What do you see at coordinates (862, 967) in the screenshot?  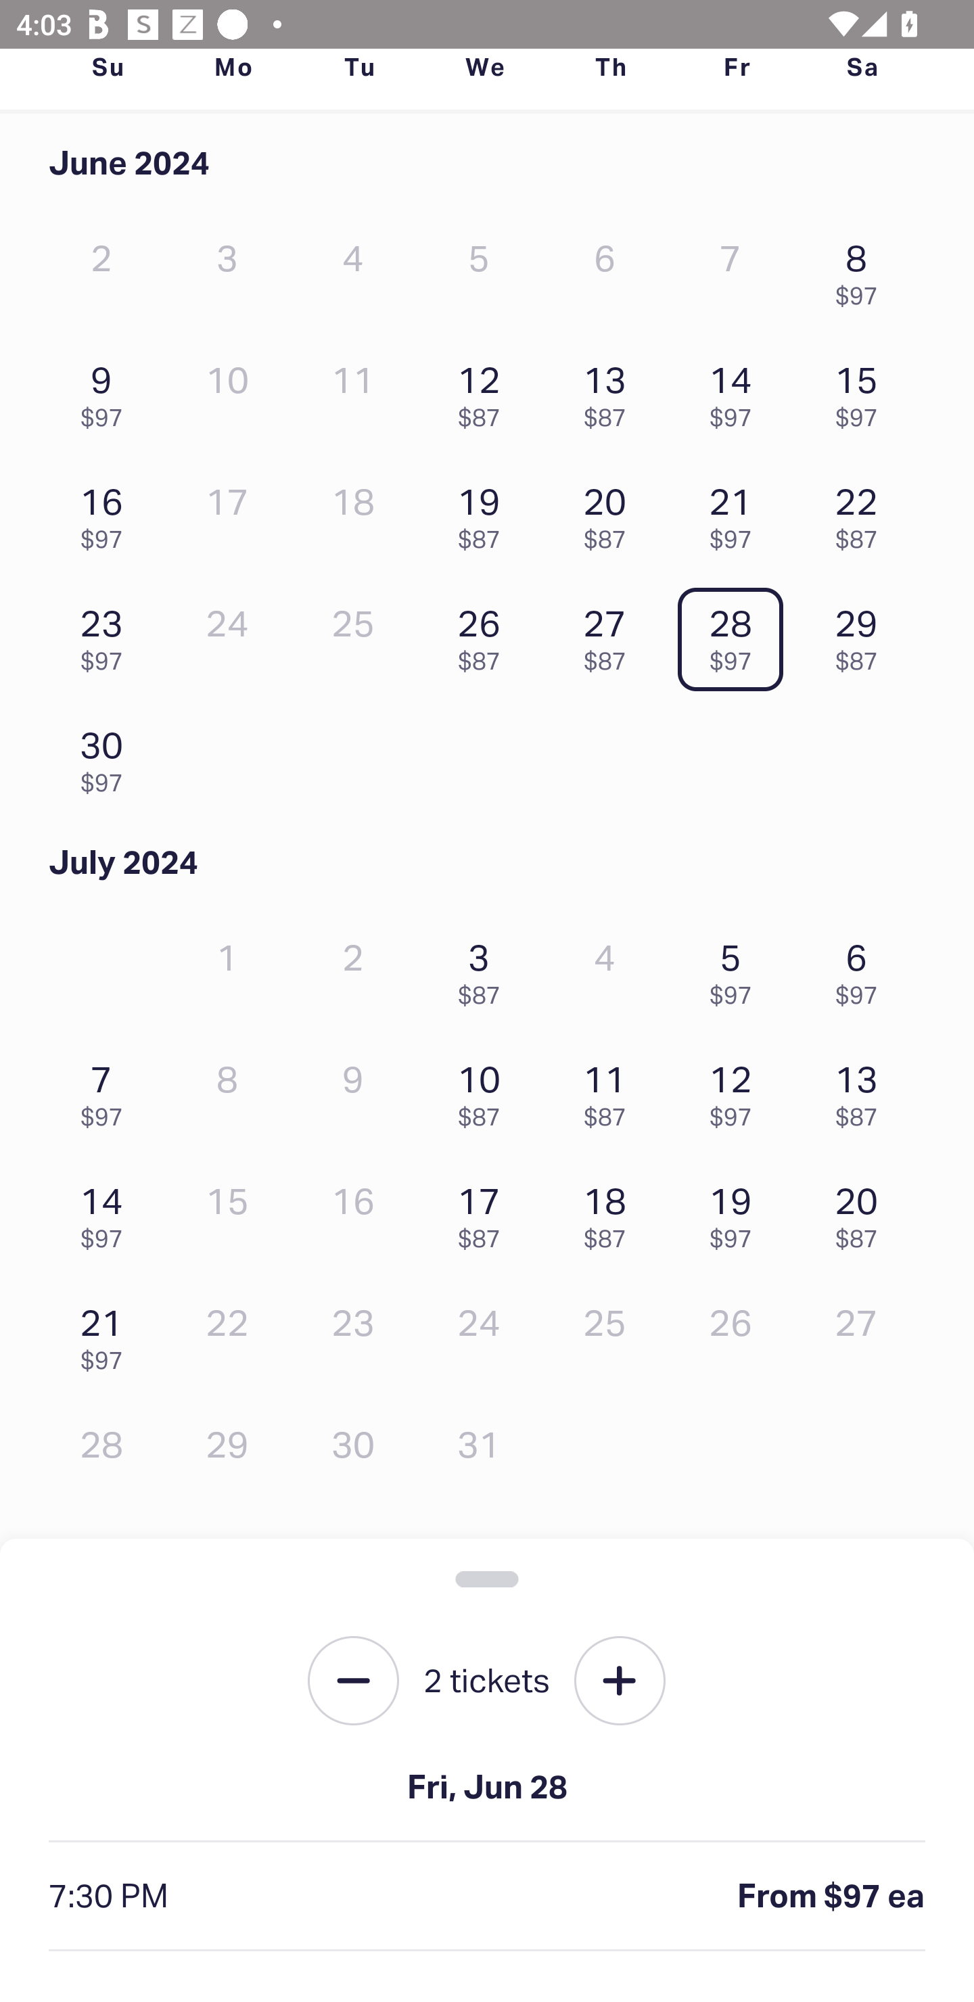 I see `6 $97` at bounding box center [862, 967].